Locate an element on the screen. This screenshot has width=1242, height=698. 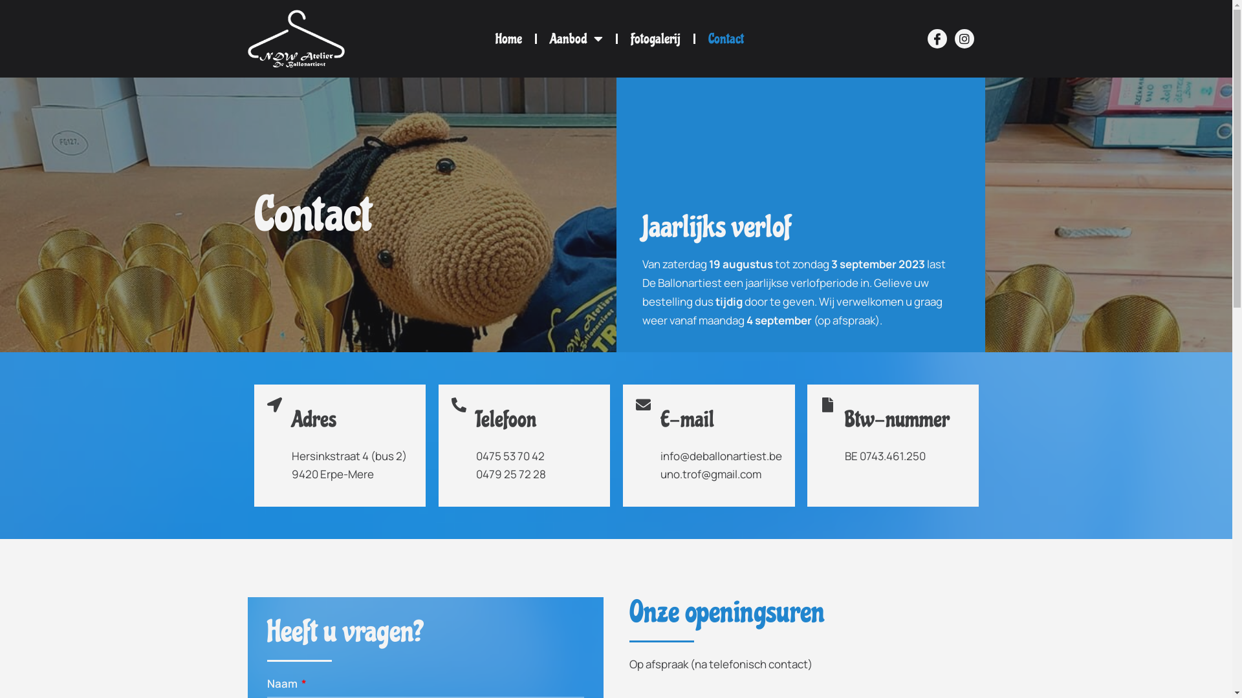
uno.trof@gmail.com is located at coordinates (710, 474).